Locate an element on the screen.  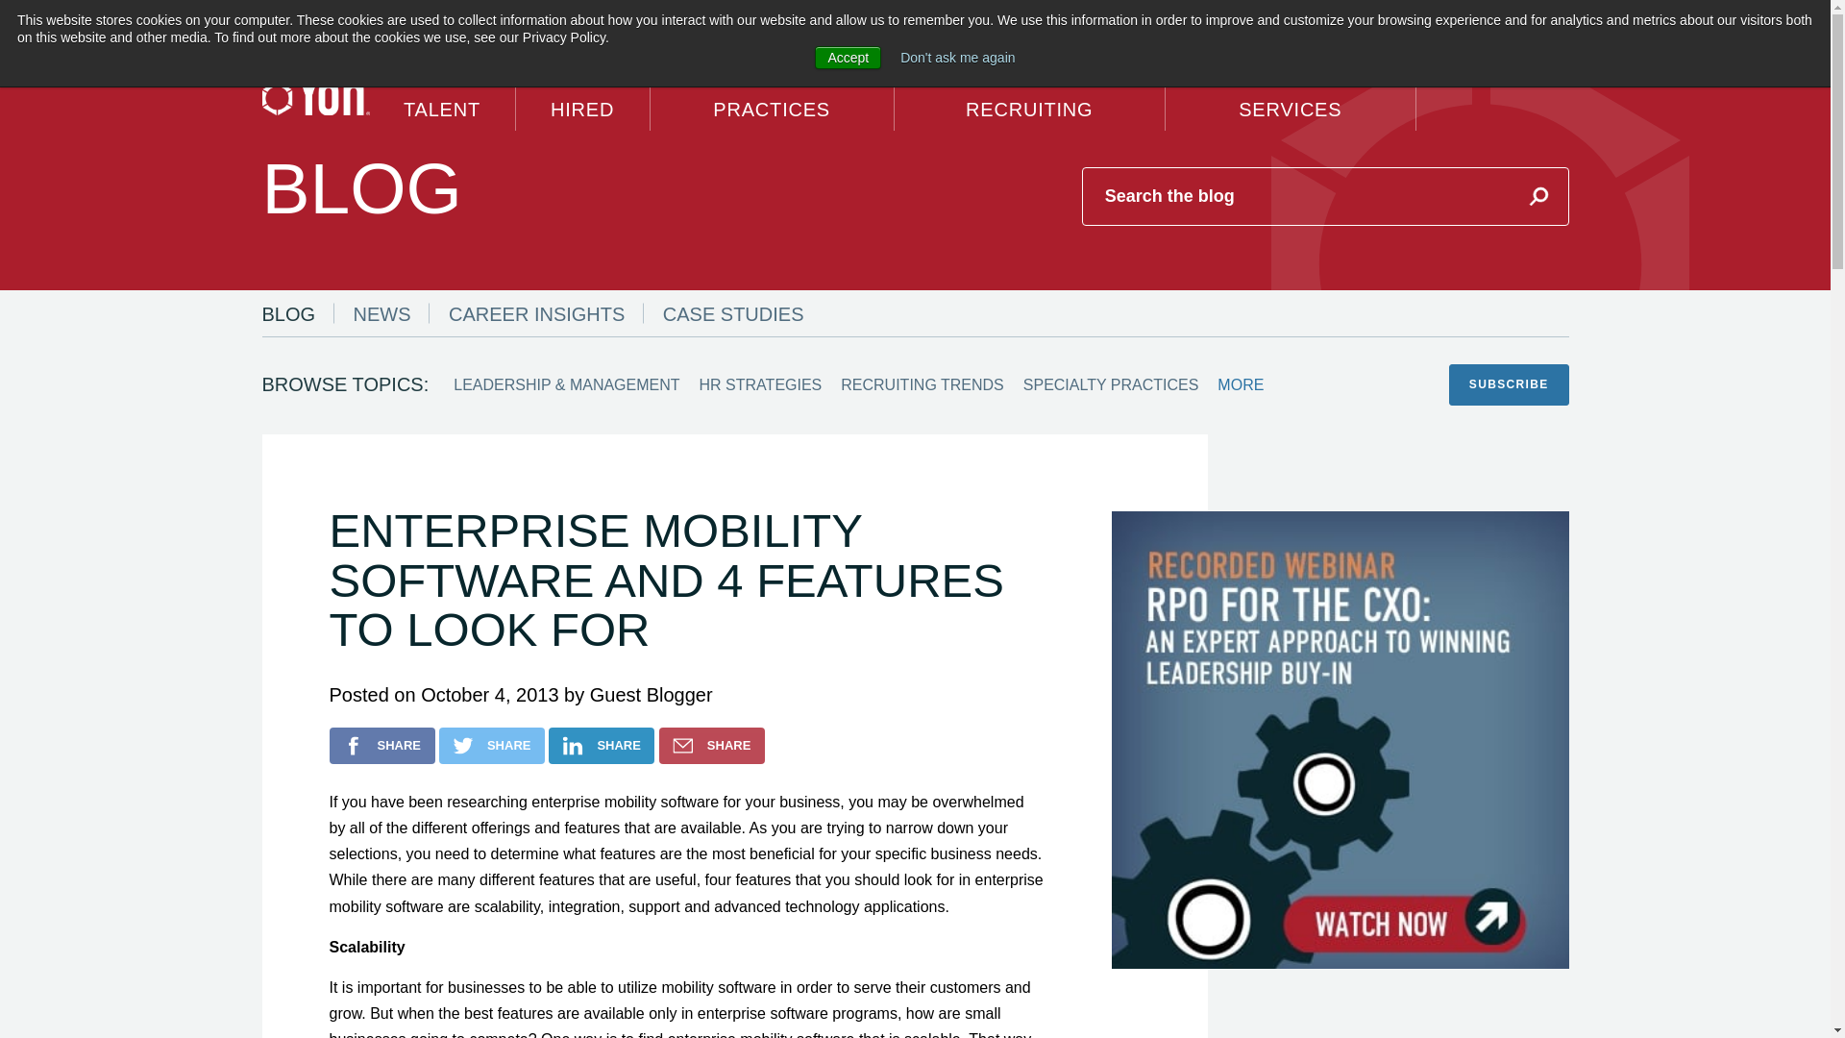
SEARCH is located at coordinates (1270, 17).